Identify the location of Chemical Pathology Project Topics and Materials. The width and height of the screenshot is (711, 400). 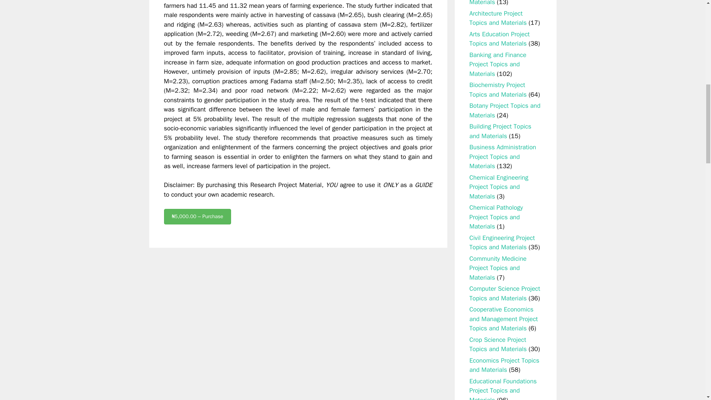
(496, 217).